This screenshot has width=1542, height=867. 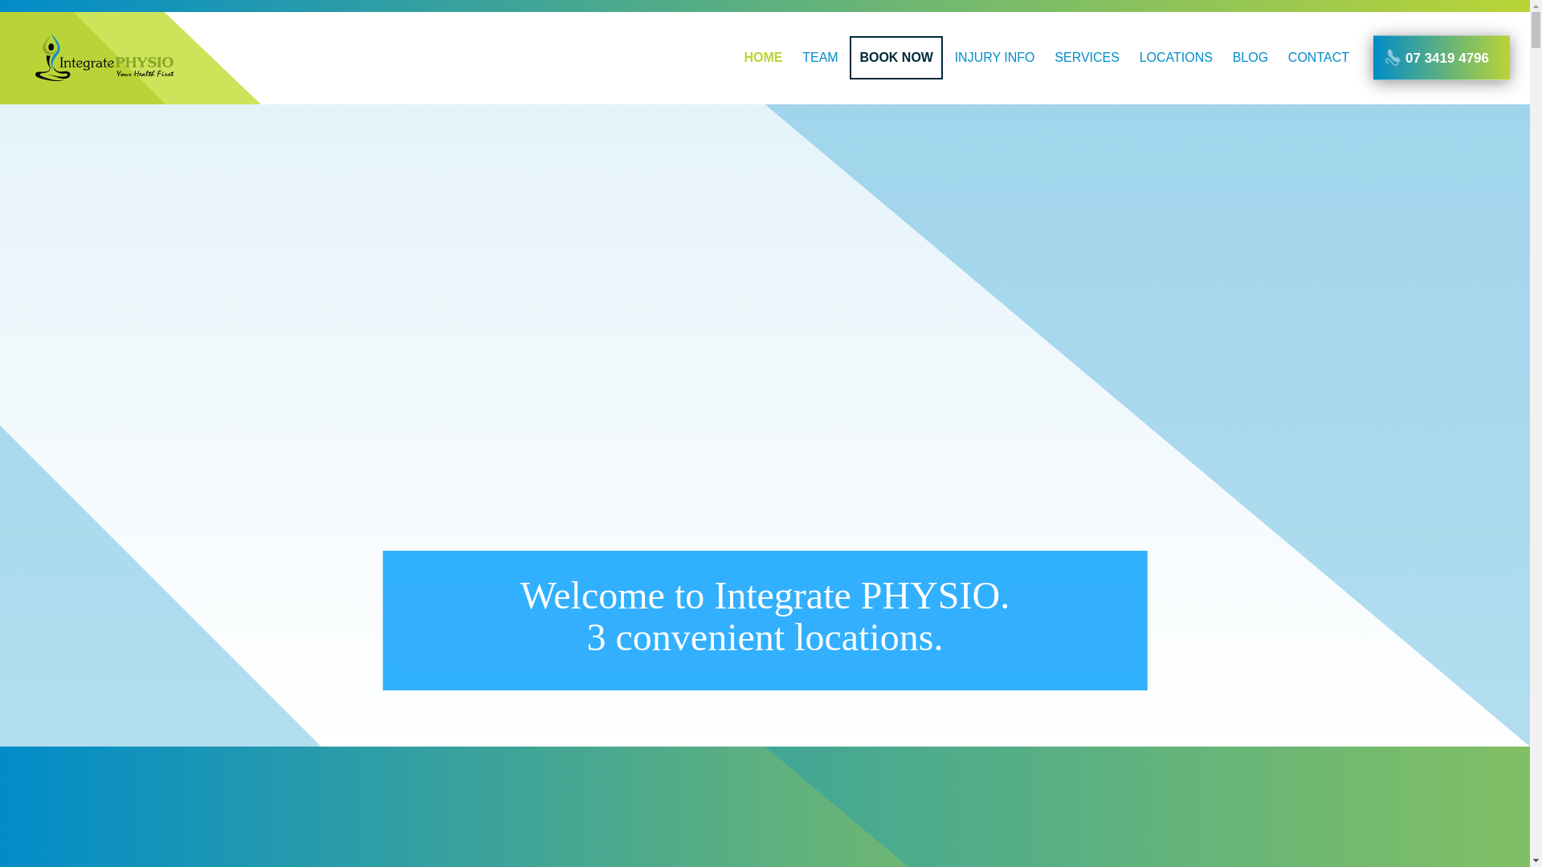 What do you see at coordinates (763, 57) in the screenshot?
I see `HOME` at bounding box center [763, 57].